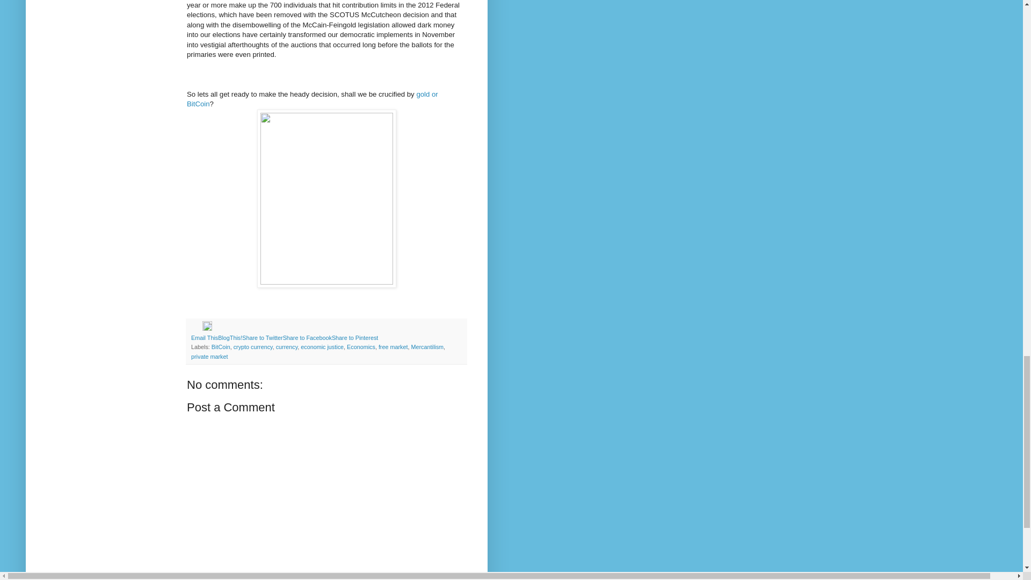 Image resolution: width=1031 pixels, height=580 pixels. I want to click on gold or BitCoin, so click(313, 99).